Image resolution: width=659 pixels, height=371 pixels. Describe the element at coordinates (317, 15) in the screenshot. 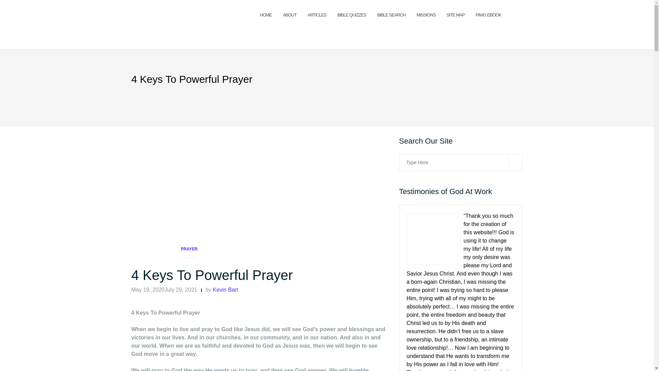

I see `ARTICLES` at that location.